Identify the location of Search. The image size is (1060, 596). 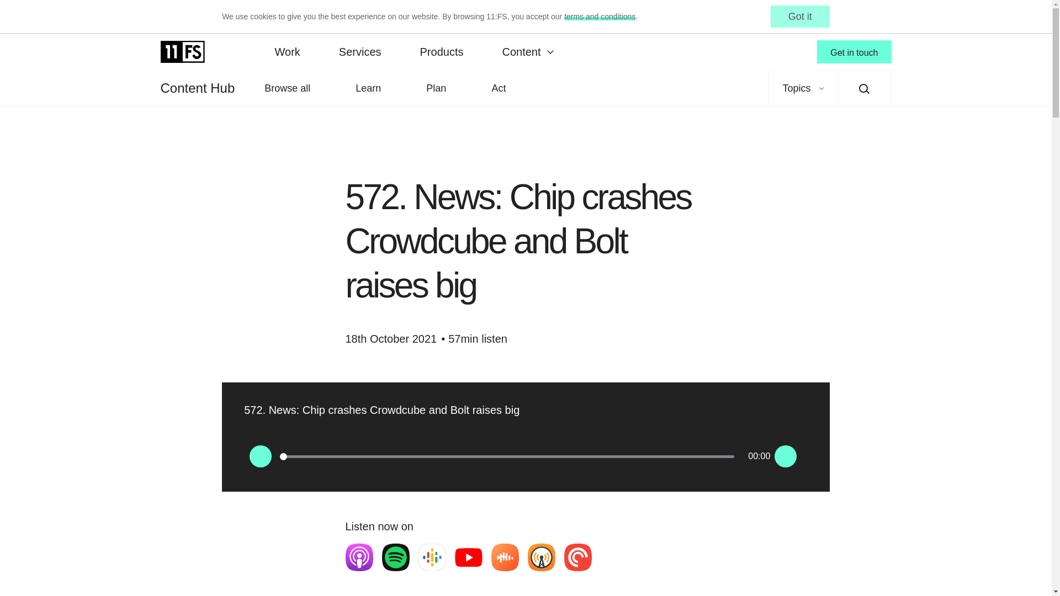
(865, 88).